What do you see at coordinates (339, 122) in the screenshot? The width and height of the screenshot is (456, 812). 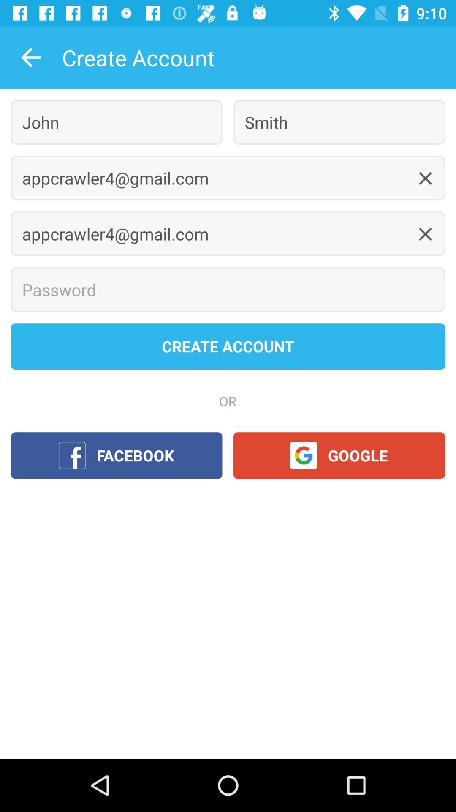 I see `tap smith icon` at bounding box center [339, 122].